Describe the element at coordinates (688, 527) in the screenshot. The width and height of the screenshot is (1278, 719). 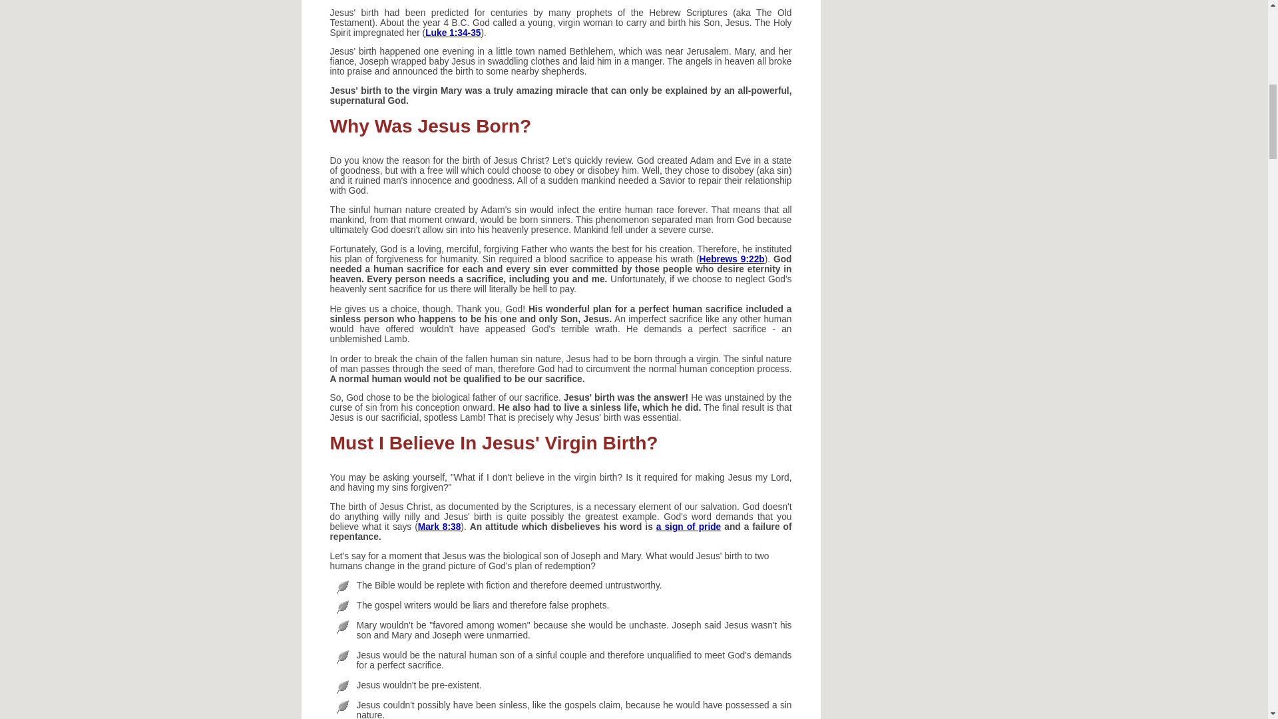
I see `a sign of pride` at that location.